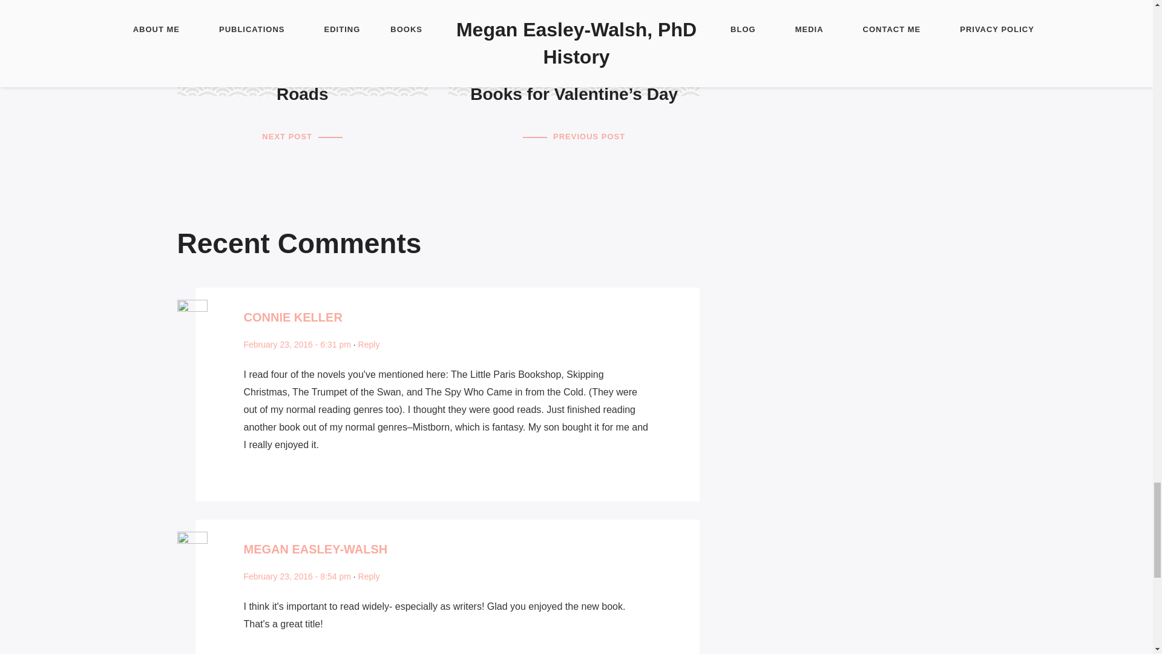 This screenshot has width=1162, height=654. What do you see at coordinates (315, 549) in the screenshot?
I see `February 23, 2016 - 6:31 pm` at bounding box center [315, 549].